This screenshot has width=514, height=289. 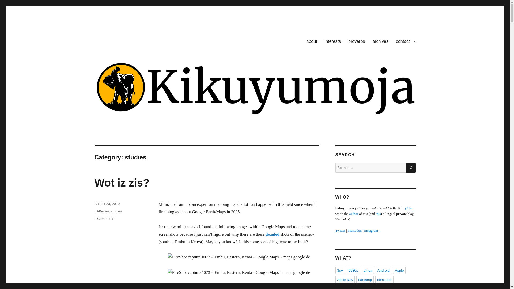 I want to click on Kikuyumoja, so click(x=107, y=203).